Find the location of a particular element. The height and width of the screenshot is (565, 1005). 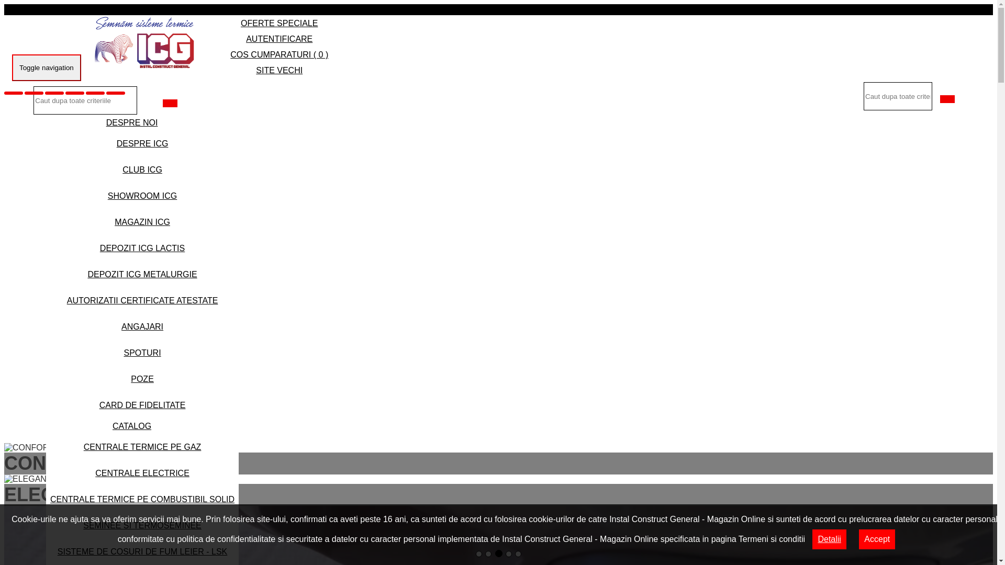

SISTEME DE COSURI DE FUM LEIER - LSK is located at coordinates (142, 551).